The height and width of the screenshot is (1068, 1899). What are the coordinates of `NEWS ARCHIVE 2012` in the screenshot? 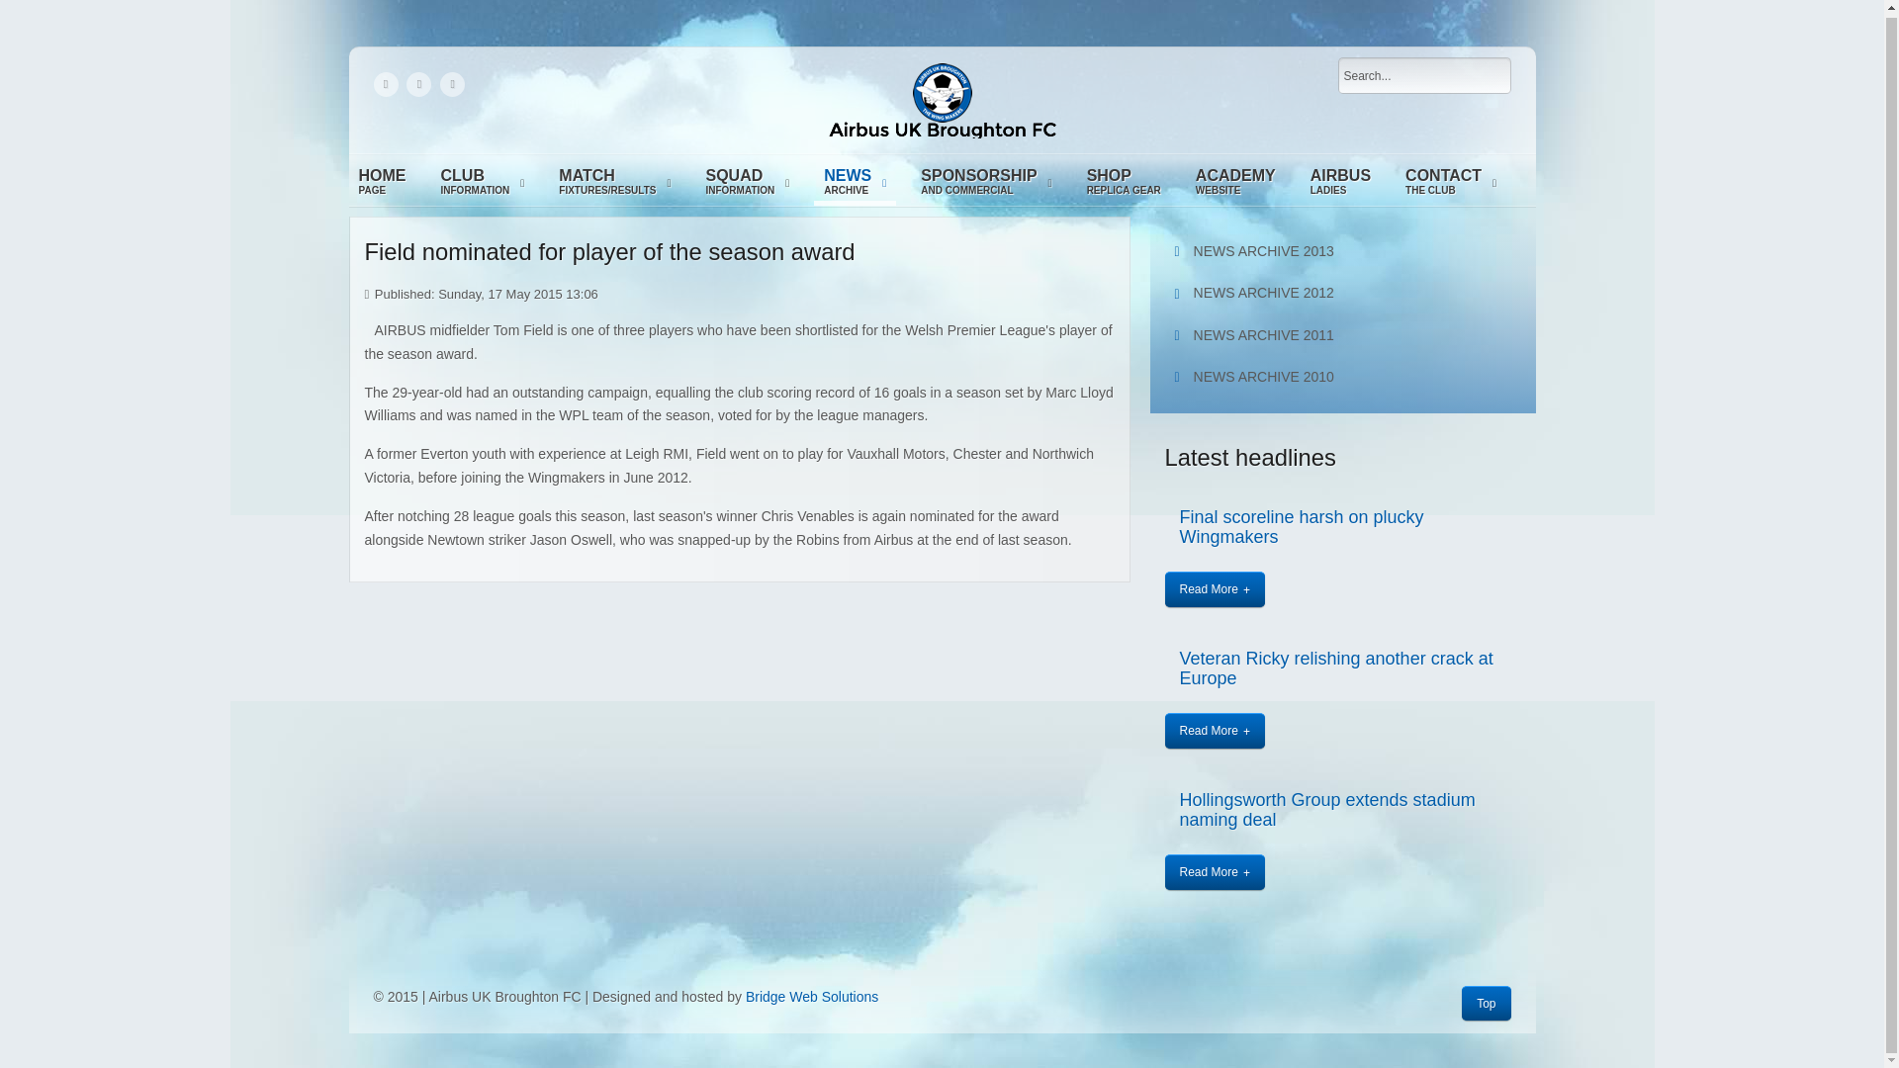 It's located at (747, 184).